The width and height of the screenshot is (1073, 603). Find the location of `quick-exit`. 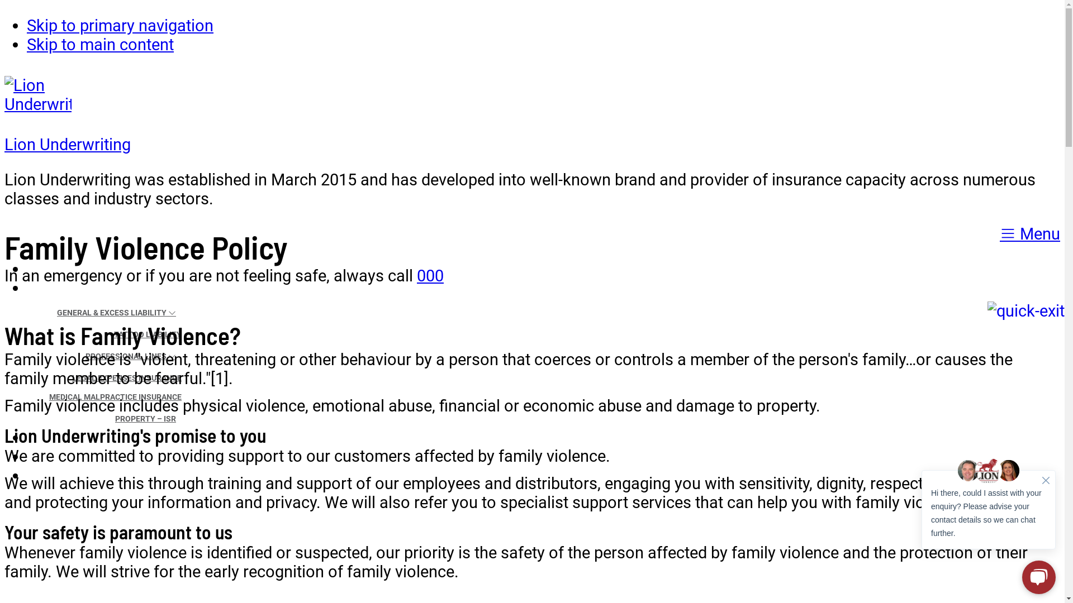

quick-exit is located at coordinates (1026, 311).